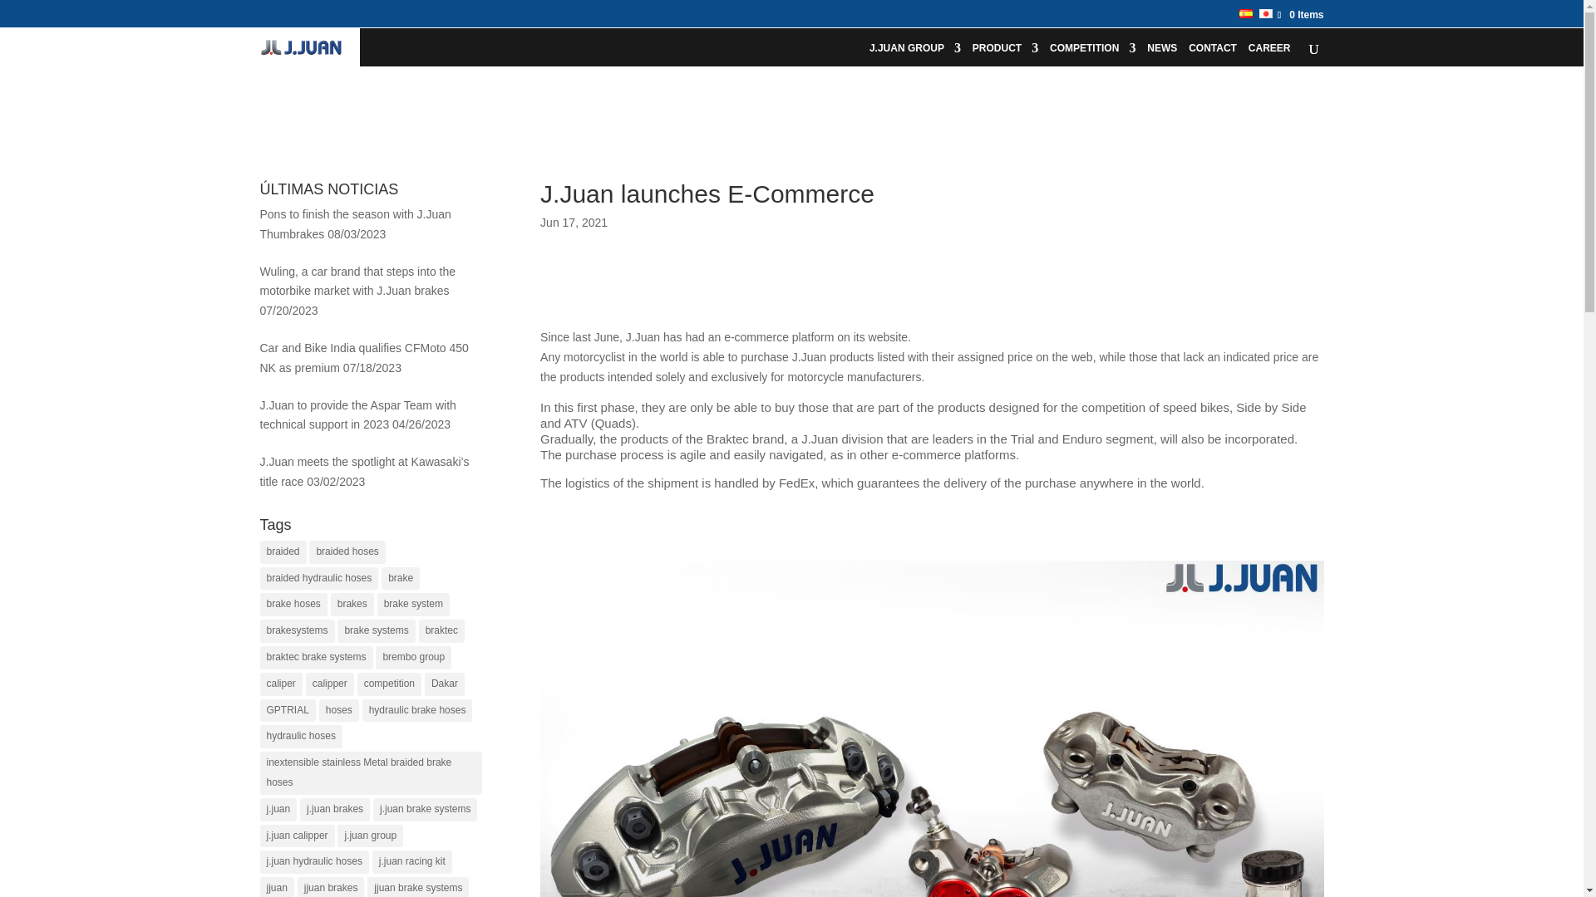 This screenshot has height=897, width=1596. Describe the element at coordinates (1213, 53) in the screenshot. I see `CONTACT` at that location.